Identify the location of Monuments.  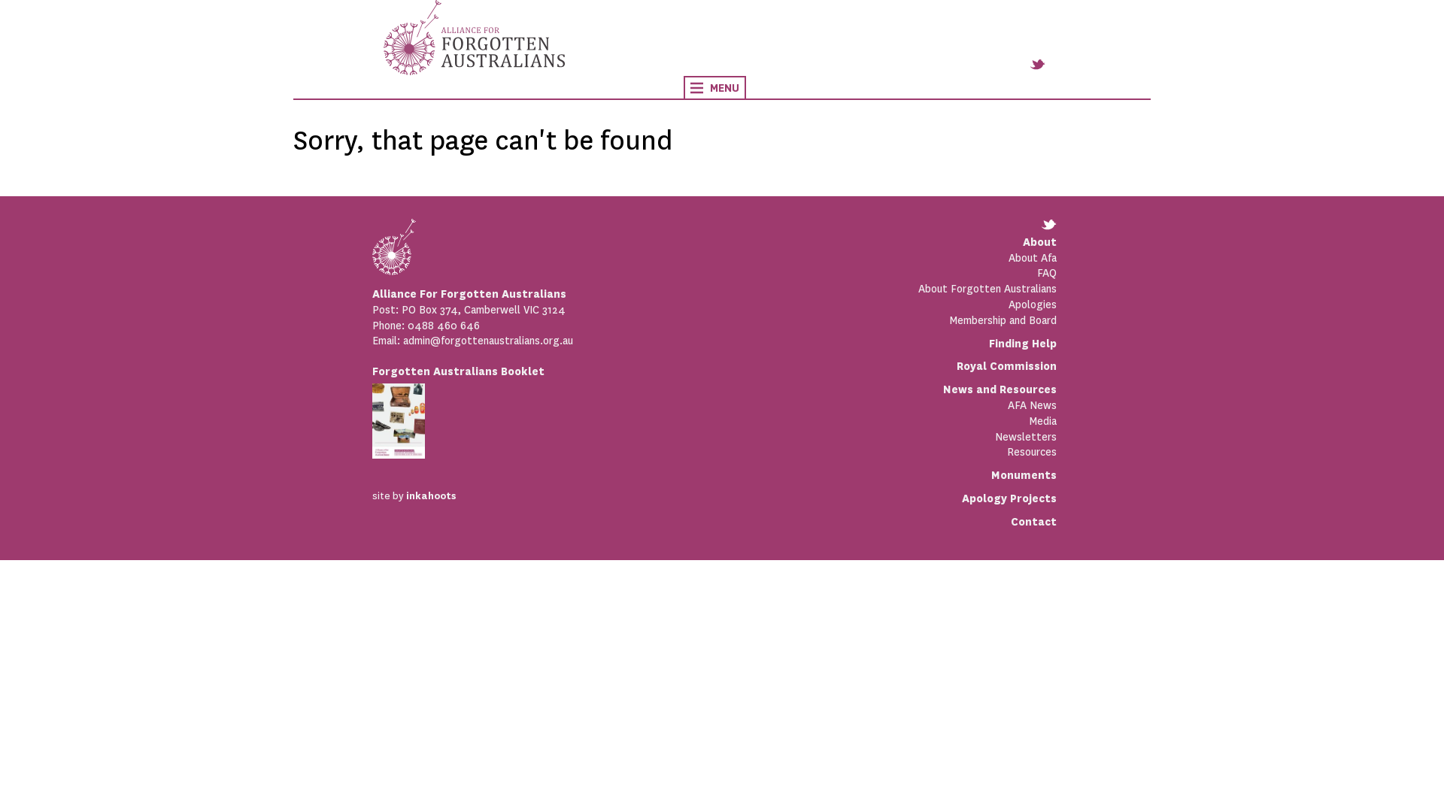
(1024, 475).